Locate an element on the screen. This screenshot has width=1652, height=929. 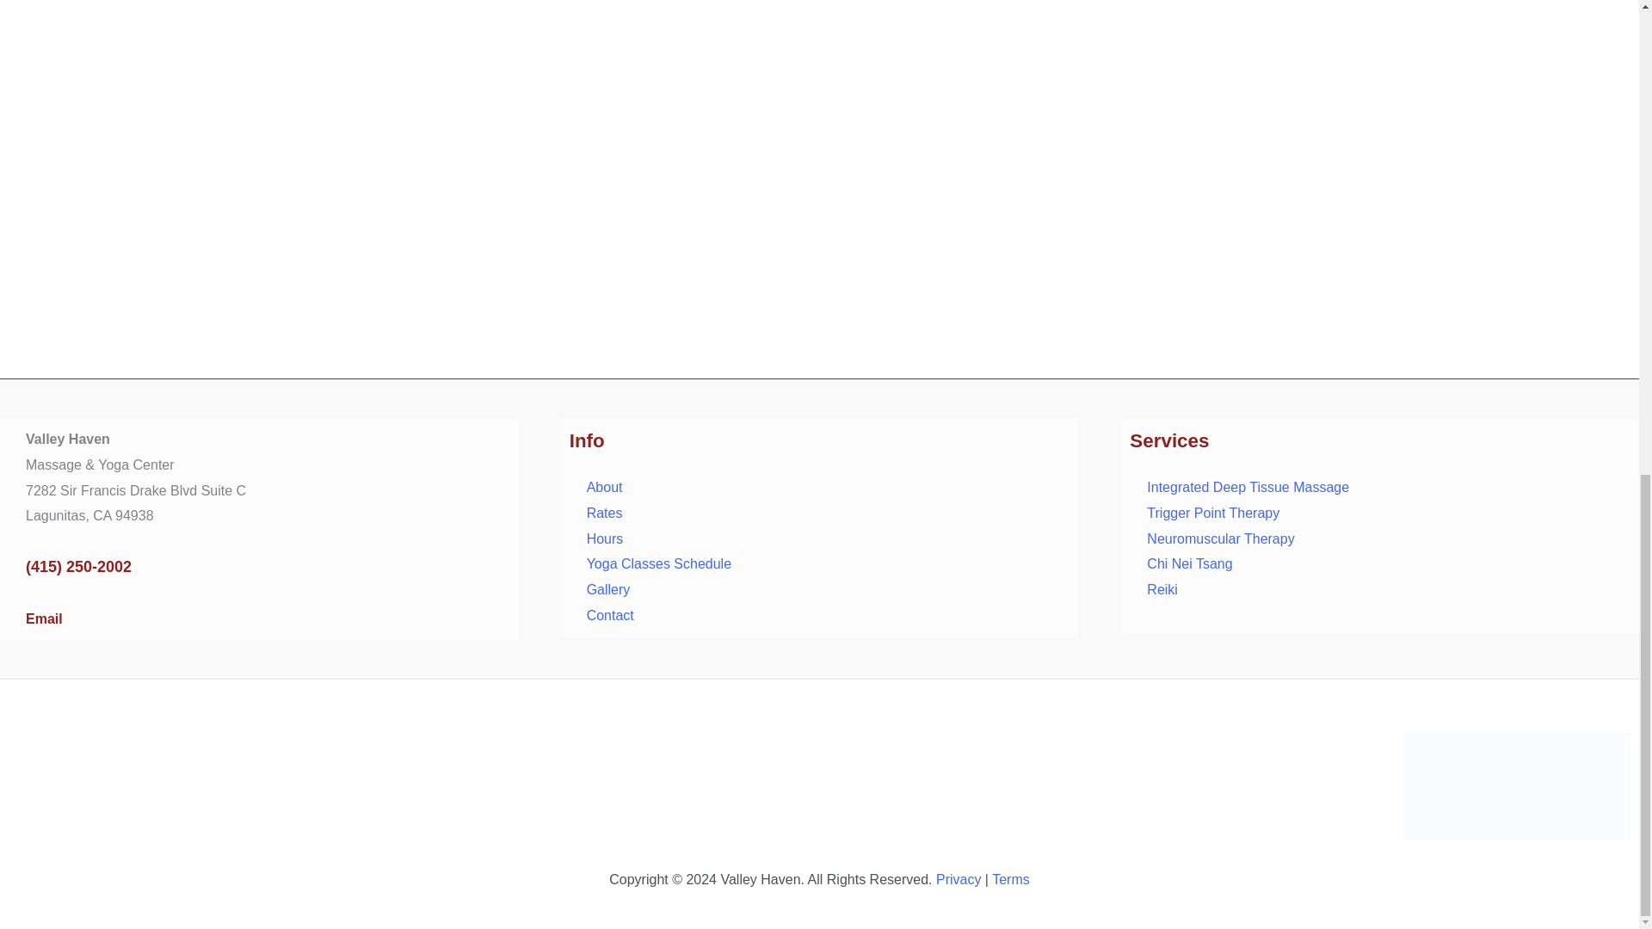
Neuromuscular Therapy is located at coordinates (1220, 538).